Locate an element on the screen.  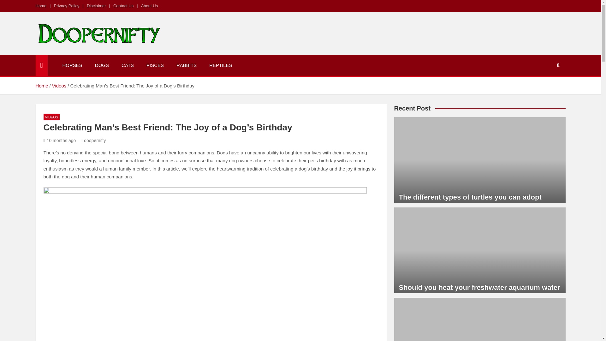
DOGS is located at coordinates (102, 65).